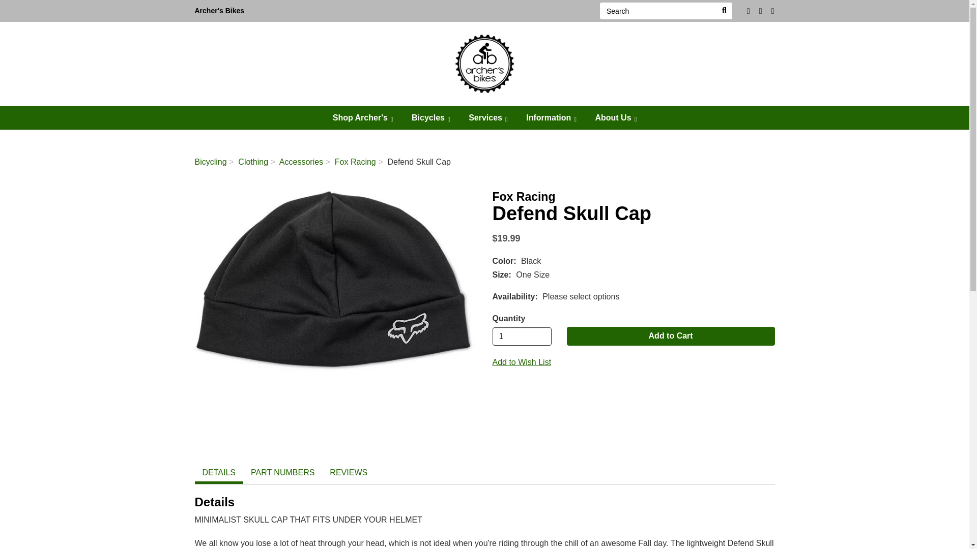  What do you see at coordinates (724, 11) in the screenshot?
I see `Search` at bounding box center [724, 11].